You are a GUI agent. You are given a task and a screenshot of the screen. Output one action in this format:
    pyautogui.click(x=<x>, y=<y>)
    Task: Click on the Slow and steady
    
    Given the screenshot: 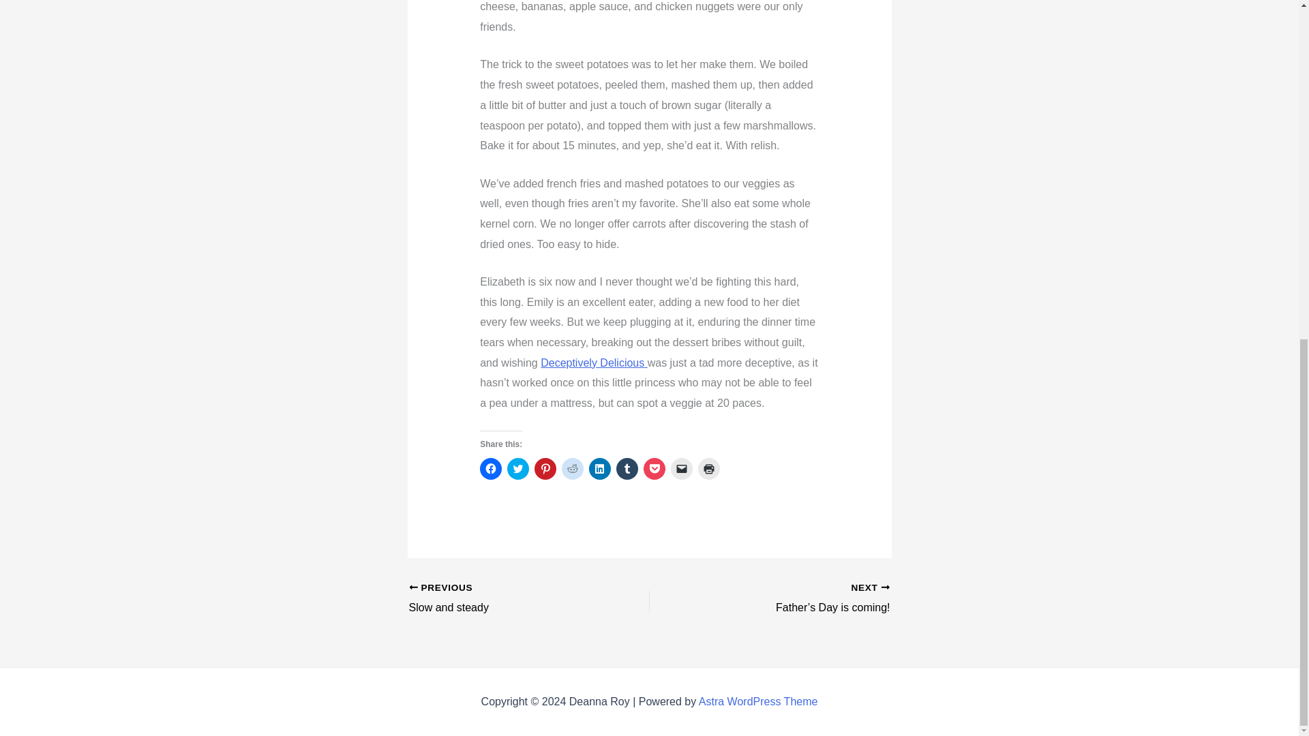 What is the action you would take?
    pyautogui.click(x=627, y=469)
    